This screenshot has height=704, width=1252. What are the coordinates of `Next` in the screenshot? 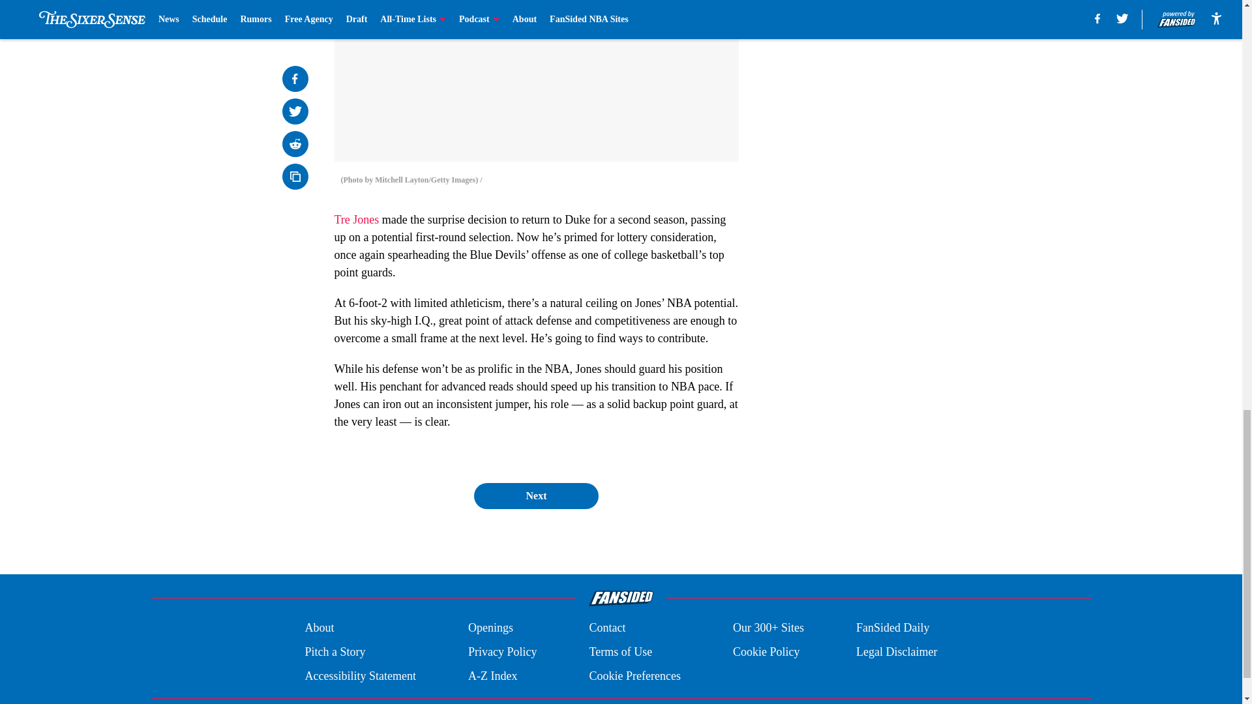 It's located at (535, 495).